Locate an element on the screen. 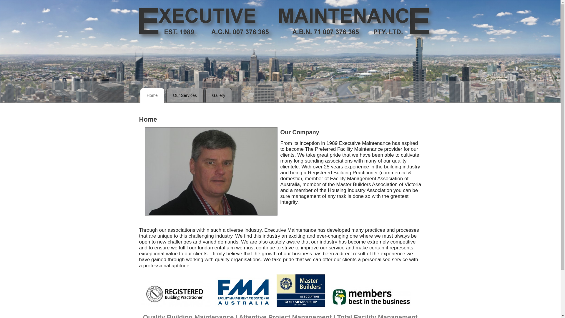 The height and width of the screenshot is (318, 565). Our Services is located at coordinates (185, 95).